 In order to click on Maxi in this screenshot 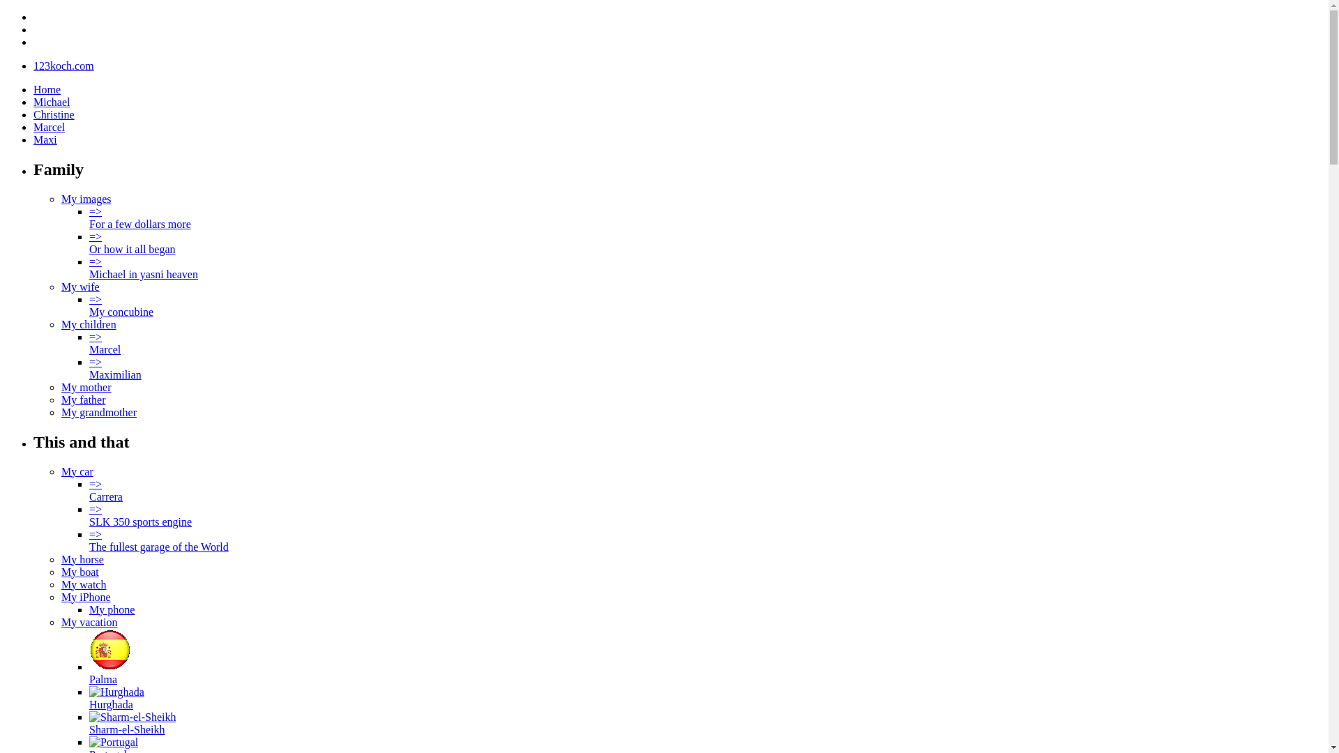, I will do `click(45, 139)`.